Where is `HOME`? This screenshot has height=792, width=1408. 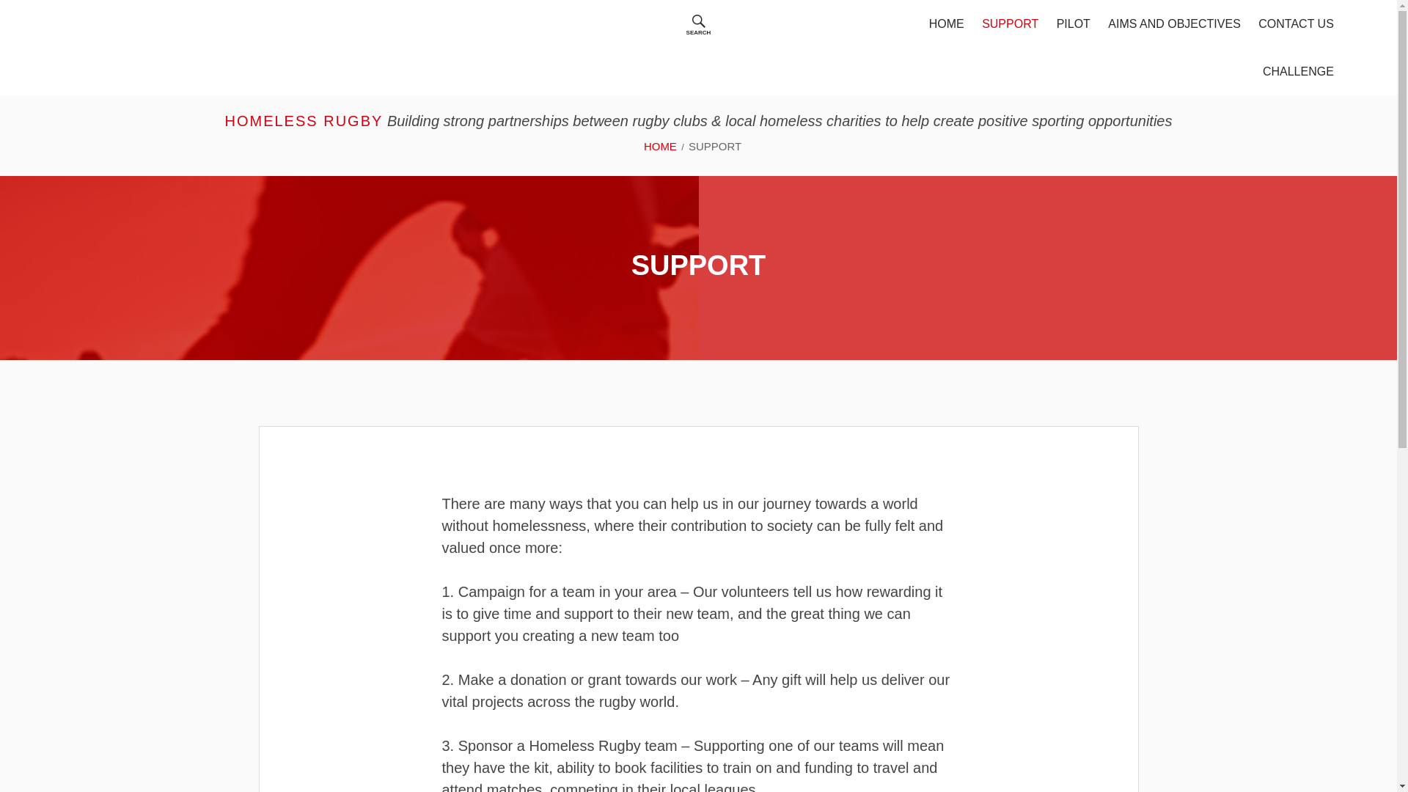 HOME is located at coordinates (946, 23).